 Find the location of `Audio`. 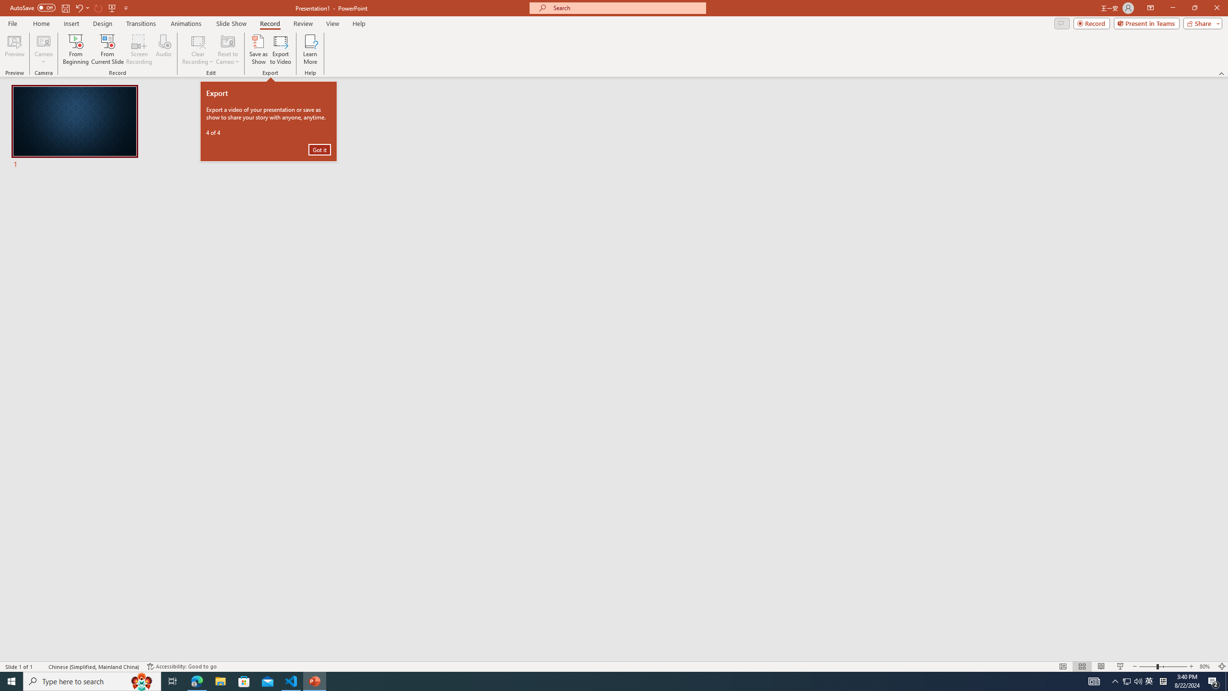

Audio is located at coordinates (163, 49).